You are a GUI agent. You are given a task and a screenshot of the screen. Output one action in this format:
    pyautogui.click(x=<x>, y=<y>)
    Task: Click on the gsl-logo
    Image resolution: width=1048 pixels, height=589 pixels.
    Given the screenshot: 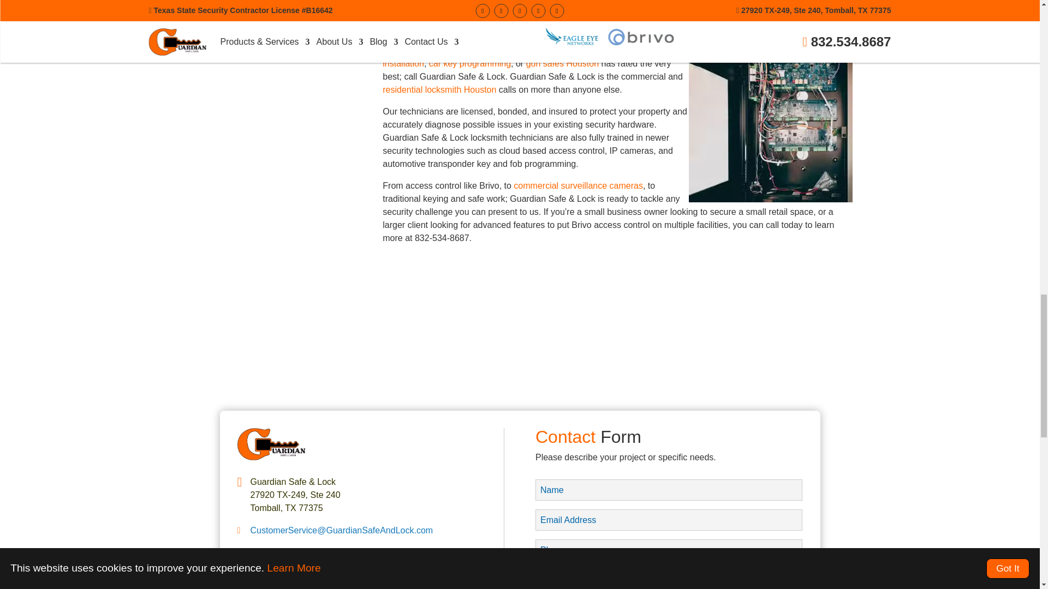 What is the action you would take?
    pyautogui.click(x=271, y=457)
    